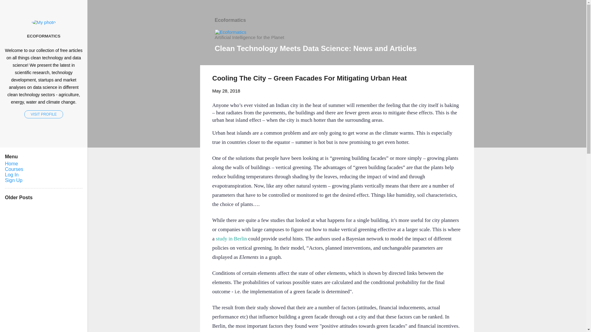 The width and height of the screenshot is (591, 332). Describe the element at coordinates (11, 164) in the screenshot. I see `Home` at that location.